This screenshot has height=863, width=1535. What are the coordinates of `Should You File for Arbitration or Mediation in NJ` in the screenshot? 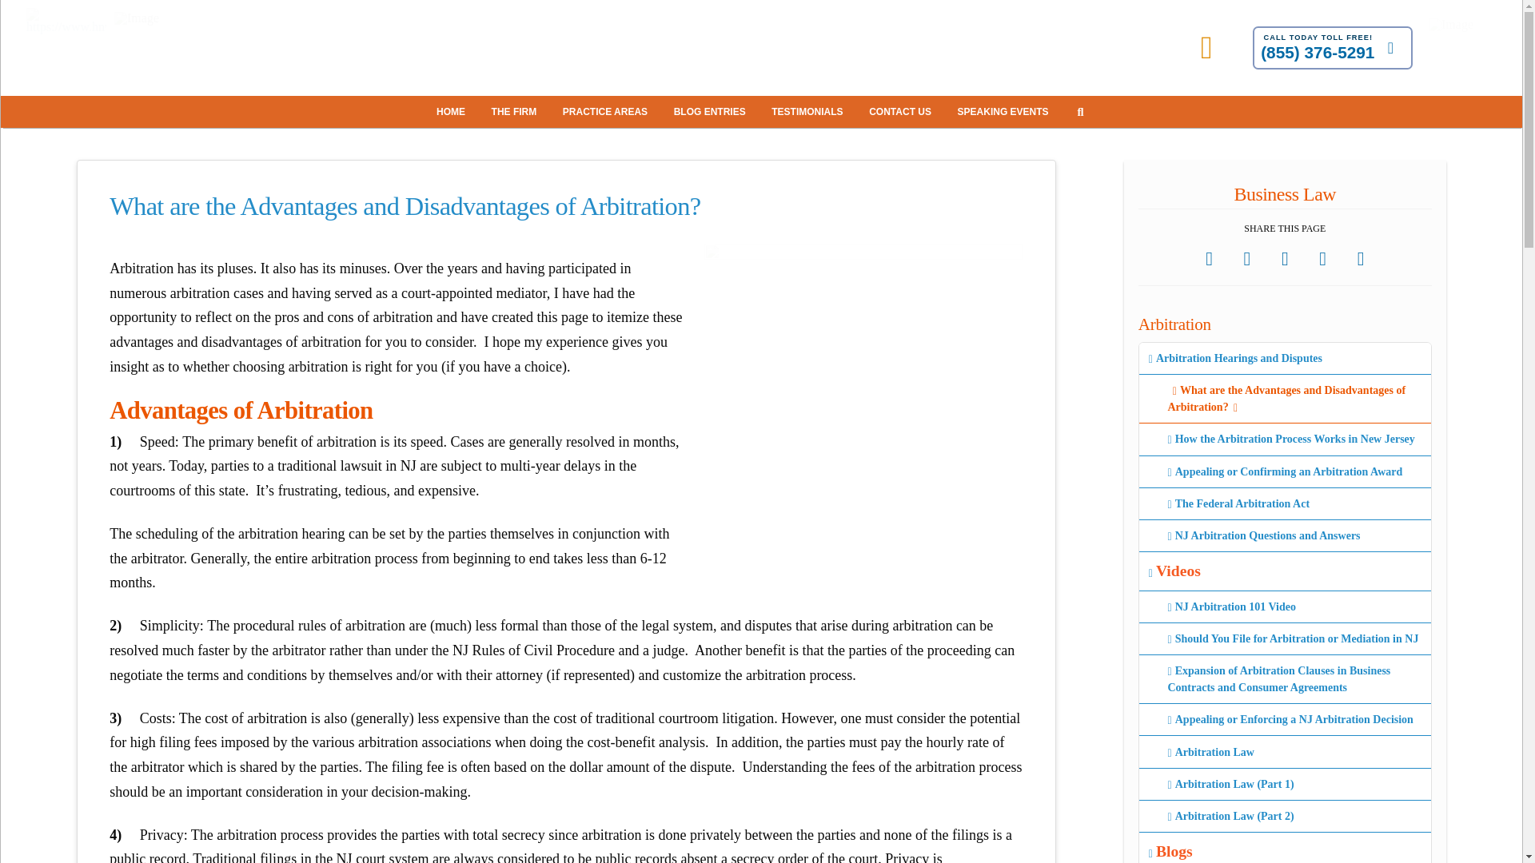 It's located at (1284, 638).